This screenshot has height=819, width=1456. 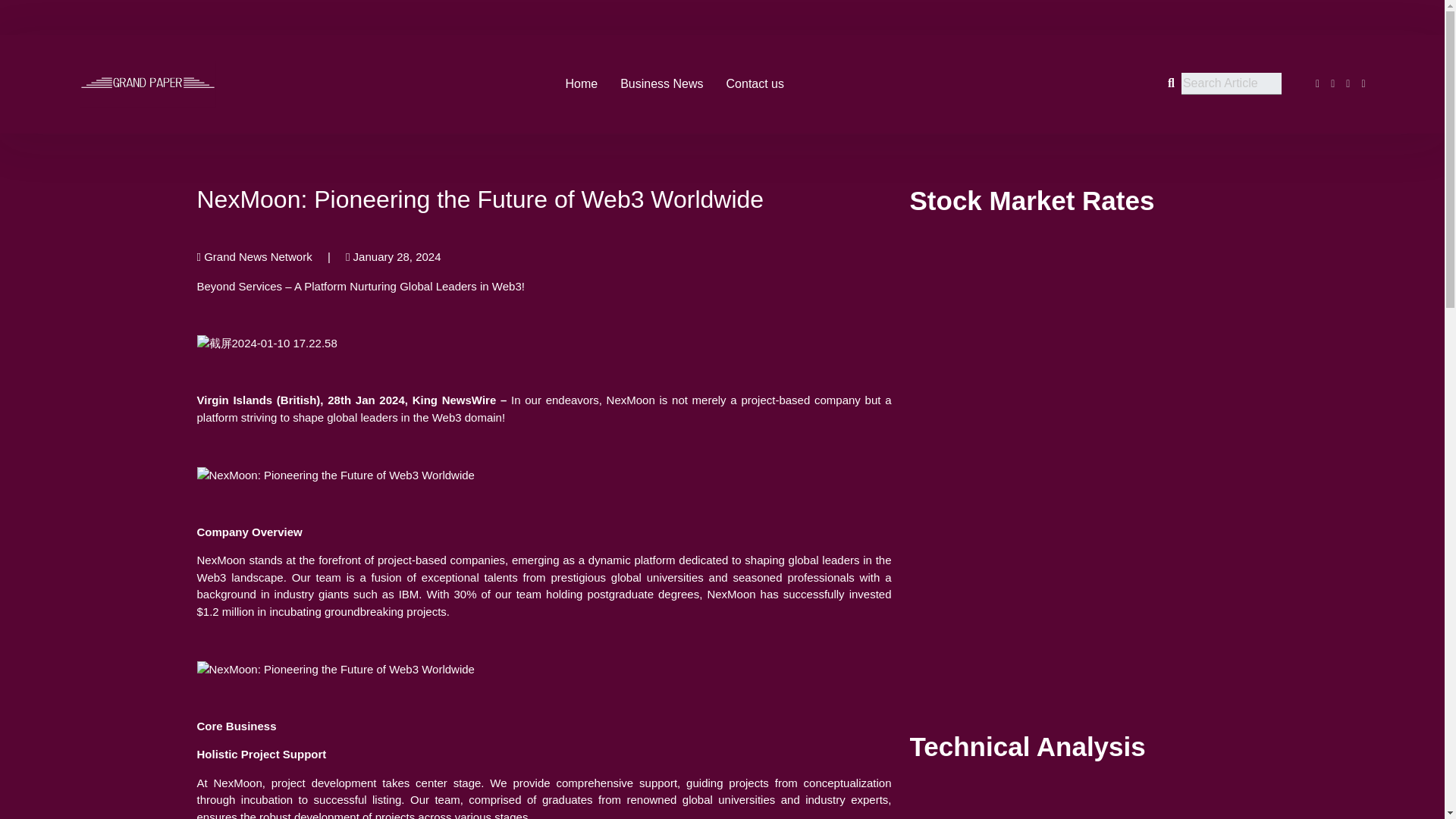 What do you see at coordinates (453, 400) in the screenshot?
I see `King NewsWire` at bounding box center [453, 400].